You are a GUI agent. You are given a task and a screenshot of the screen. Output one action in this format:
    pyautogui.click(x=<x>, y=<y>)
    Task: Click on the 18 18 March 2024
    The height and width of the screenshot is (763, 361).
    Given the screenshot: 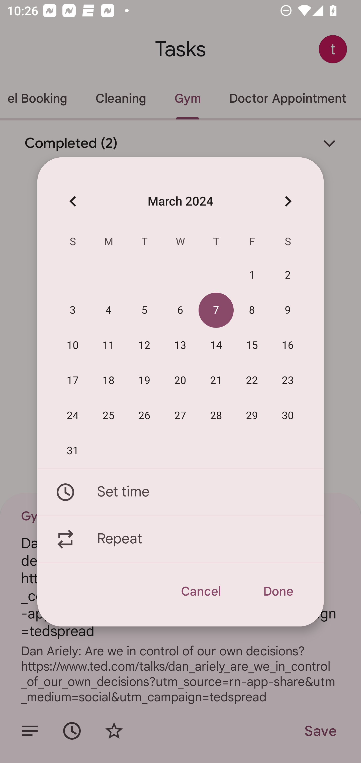 What is the action you would take?
    pyautogui.click(x=109, y=380)
    